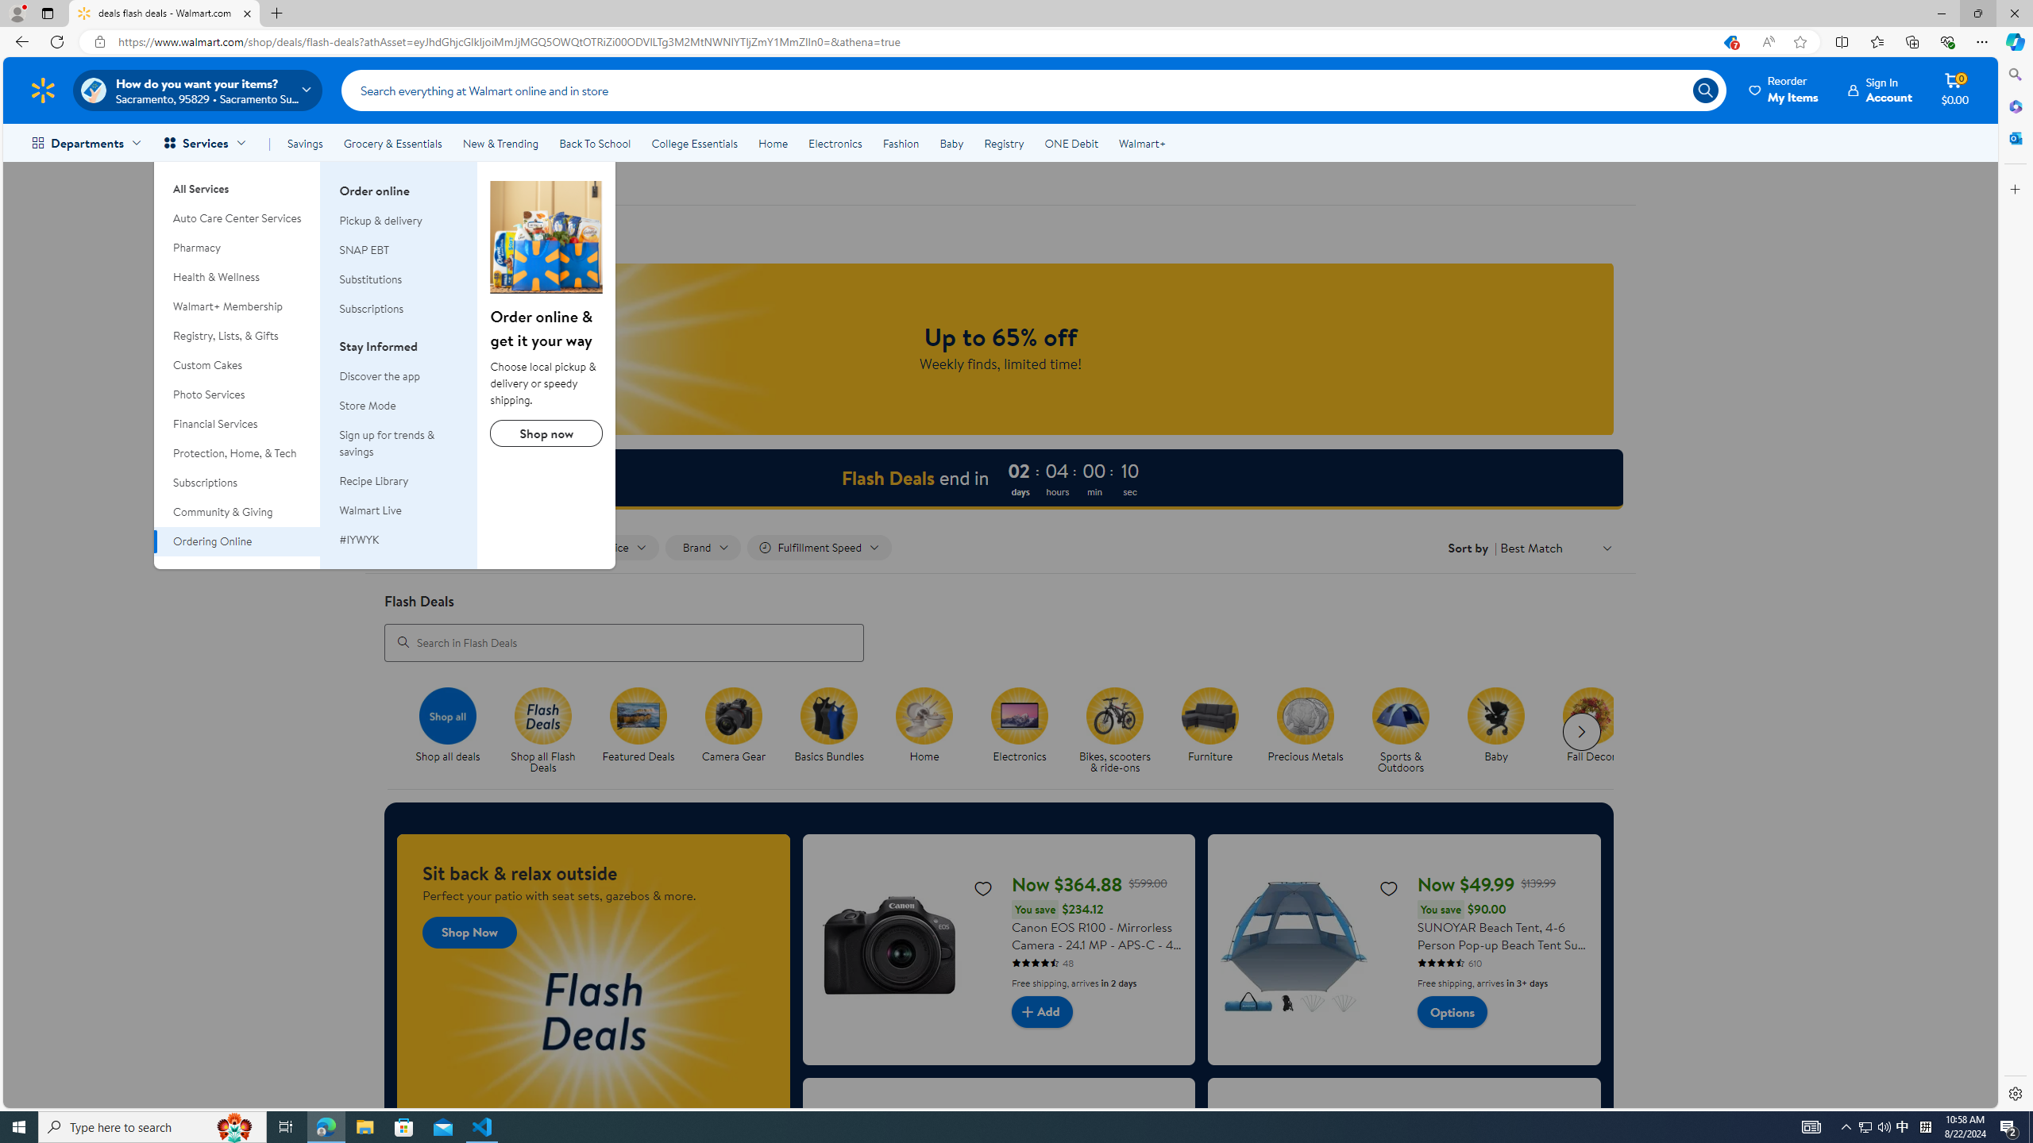 This screenshot has height=1143, width=2033. What do you see at coordinates (237, 365) in the screenshot?
I see `Custom Cakes` at bounding box center [237, 365].